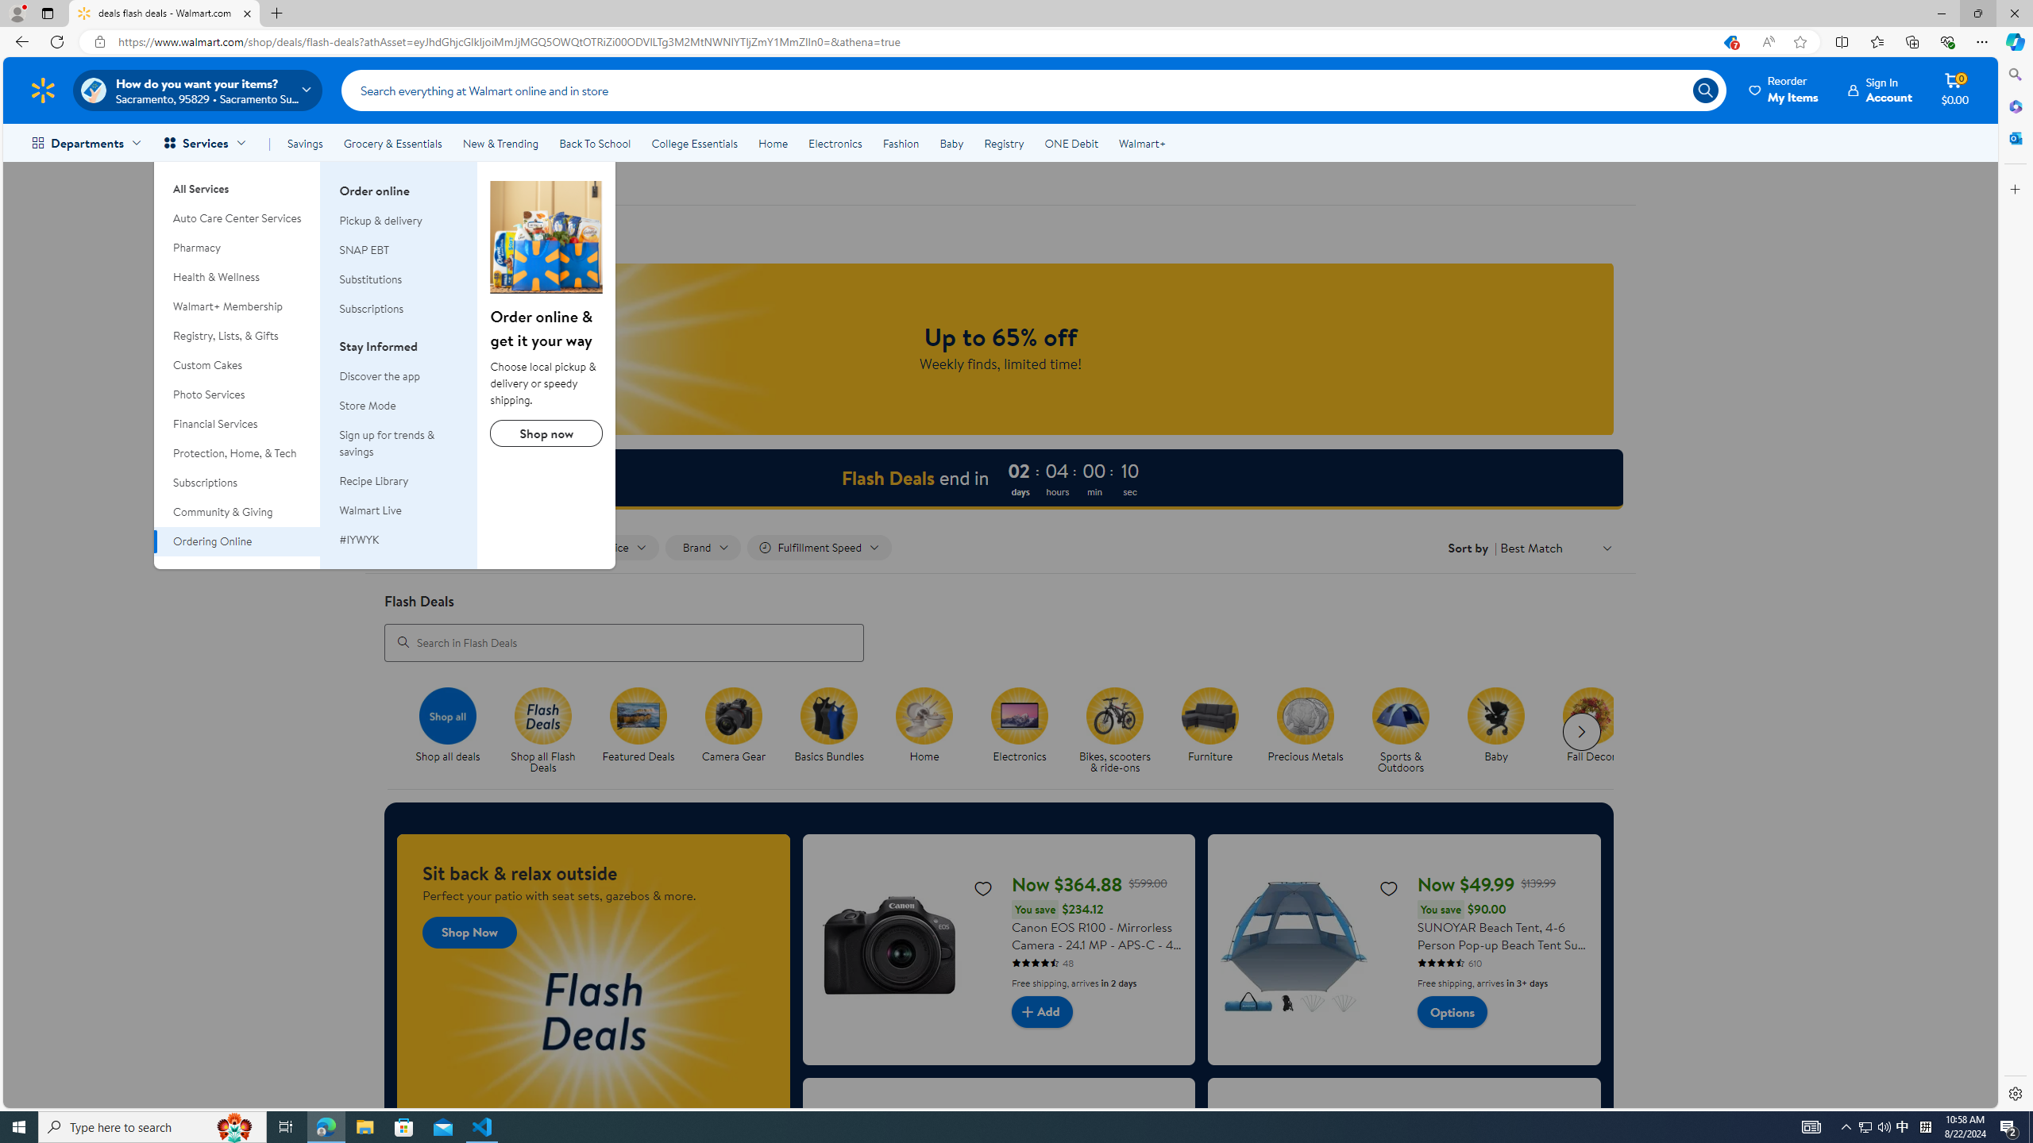 This screenshot has height=1143, width=2033. What do you see at coordinates (237, 365) in the screenshot?
I see `Custom Cakes` at bounding box center [237, 365].